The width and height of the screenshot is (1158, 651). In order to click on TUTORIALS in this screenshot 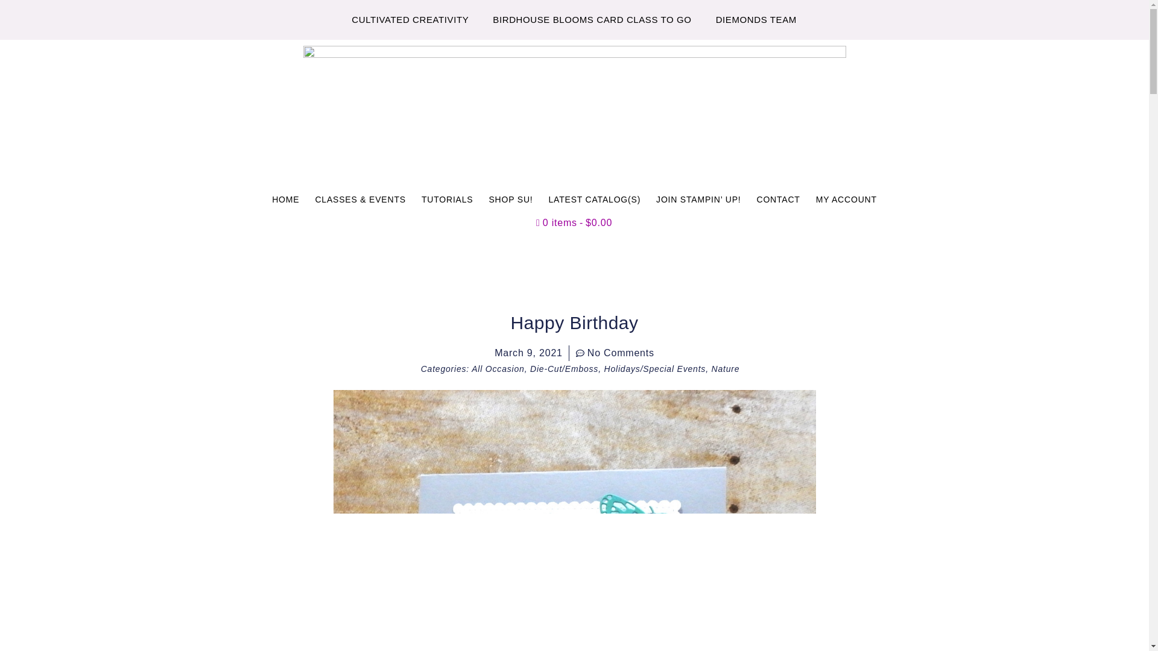, I will do `click(448, 199)`.